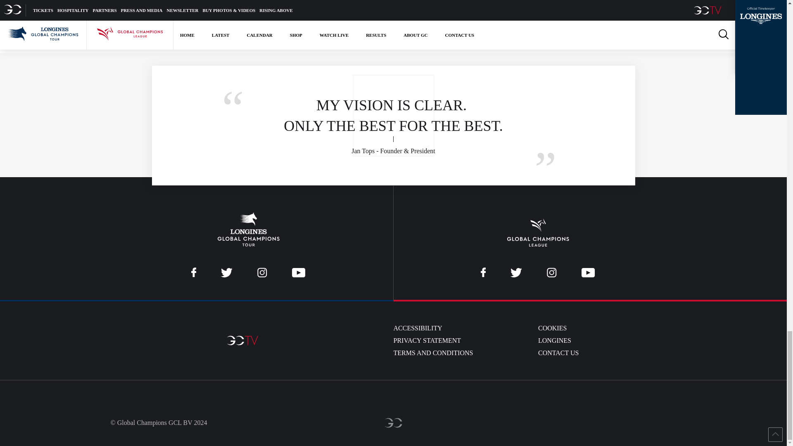  What do you see at coordinates (553, 328) in the screenshot?
I see `COOKIES` at bounding box center [553, 328].